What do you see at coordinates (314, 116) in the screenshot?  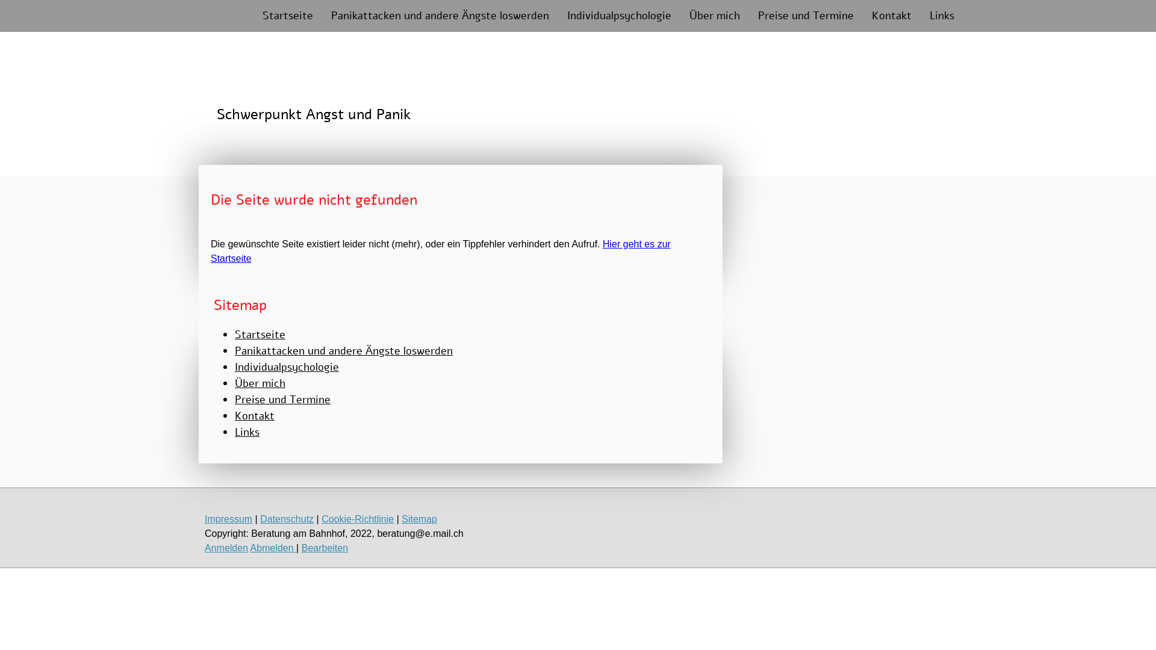 I see `Schwerpunkt Angst und Panik` at bounding box center [314, 116].